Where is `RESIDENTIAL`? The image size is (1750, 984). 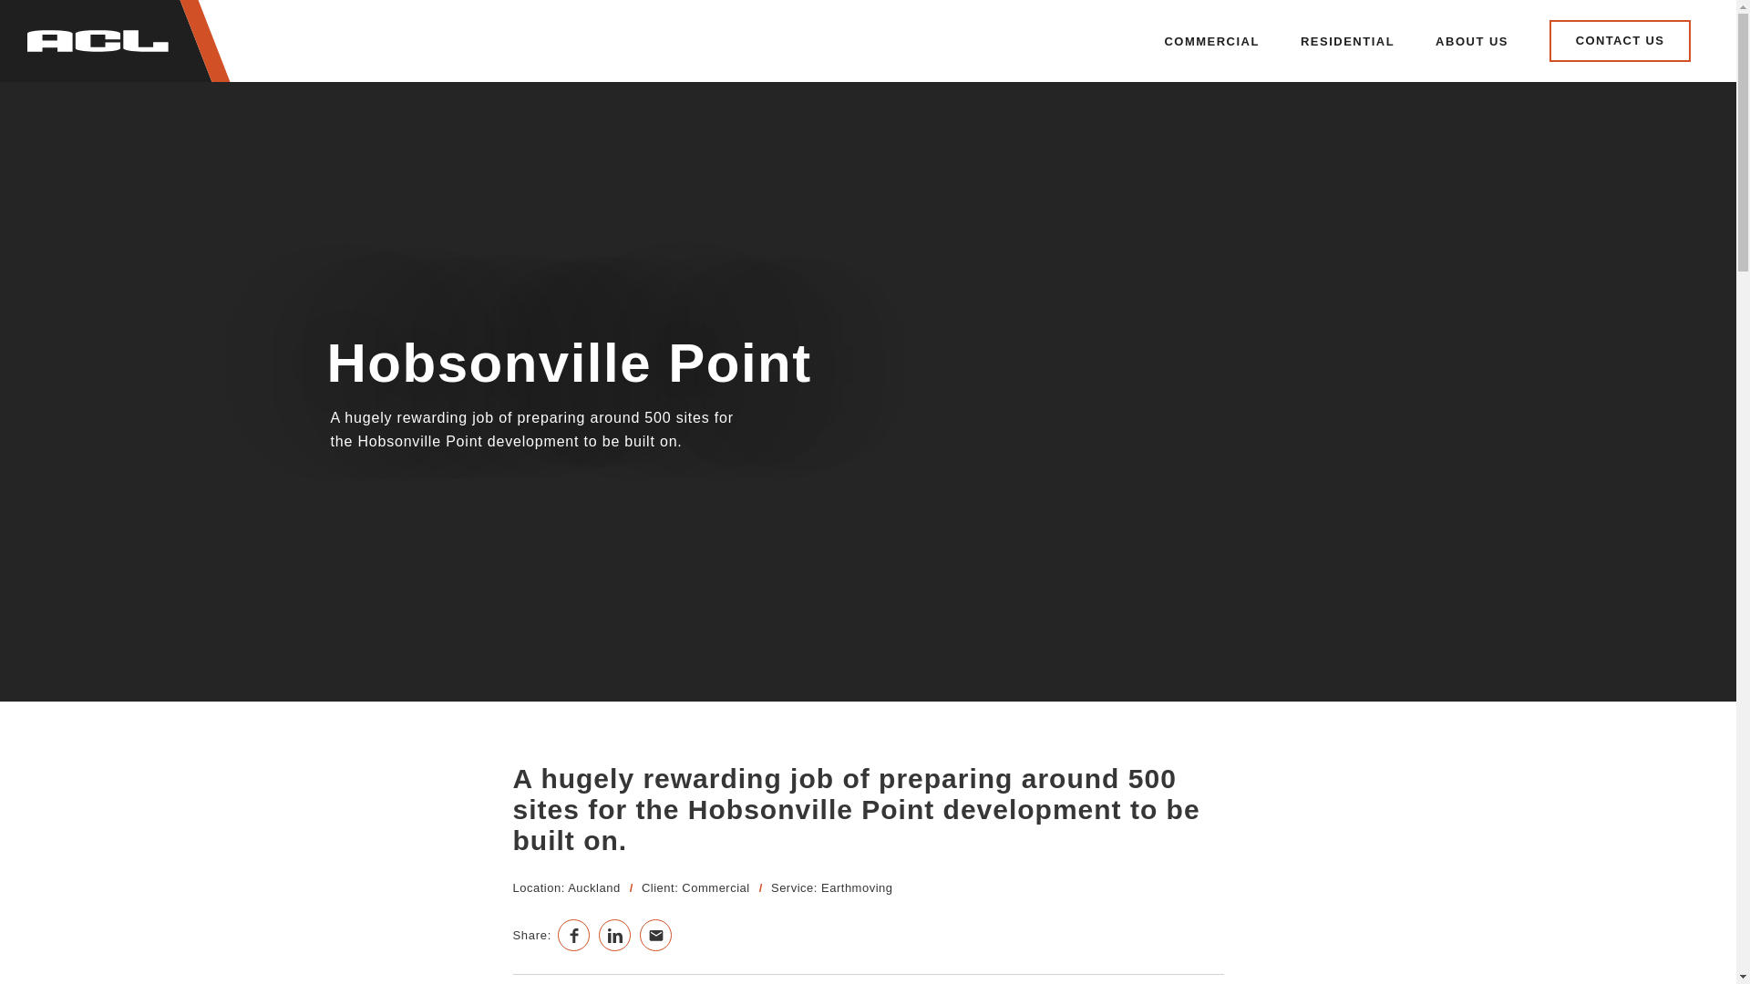
RESIDENTIAL is located at coordinates (1347, 40).